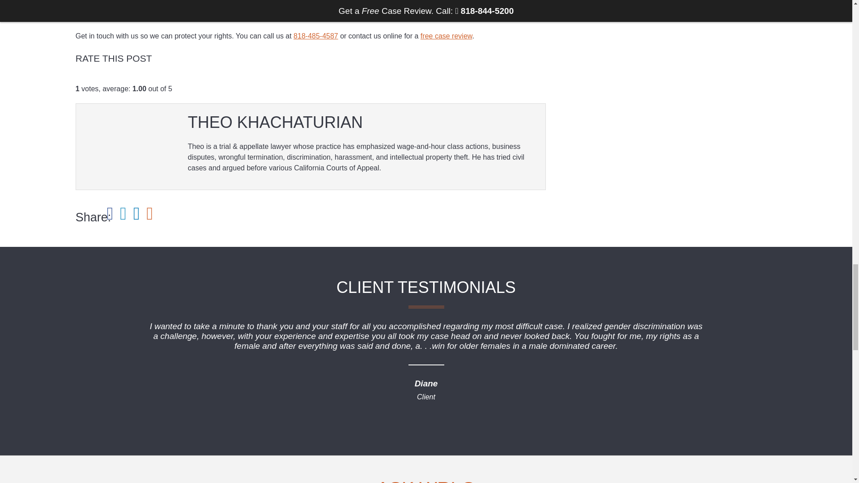 This screenshot has width=859, height=483. What do you see at coordinates (86, 79) in the screenshot?
I see `2 Stars` at bounding box center [86, 79].